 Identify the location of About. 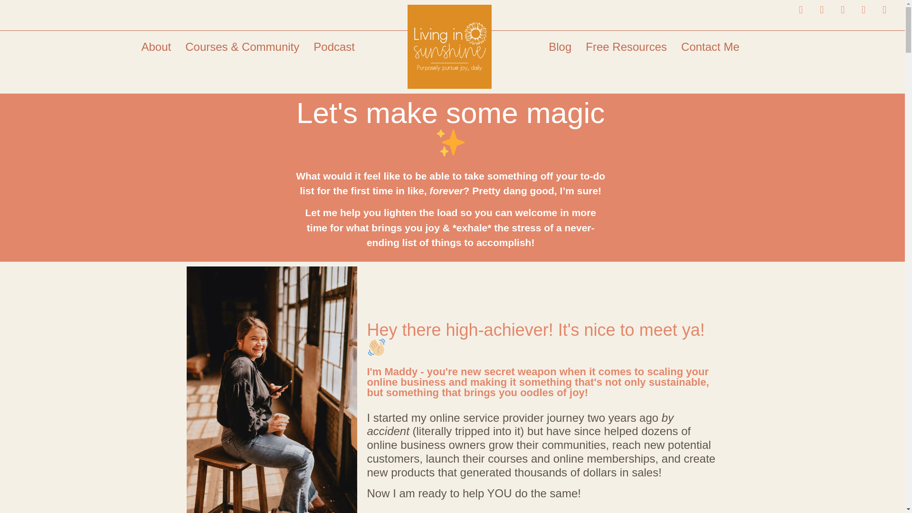
(156, 23).